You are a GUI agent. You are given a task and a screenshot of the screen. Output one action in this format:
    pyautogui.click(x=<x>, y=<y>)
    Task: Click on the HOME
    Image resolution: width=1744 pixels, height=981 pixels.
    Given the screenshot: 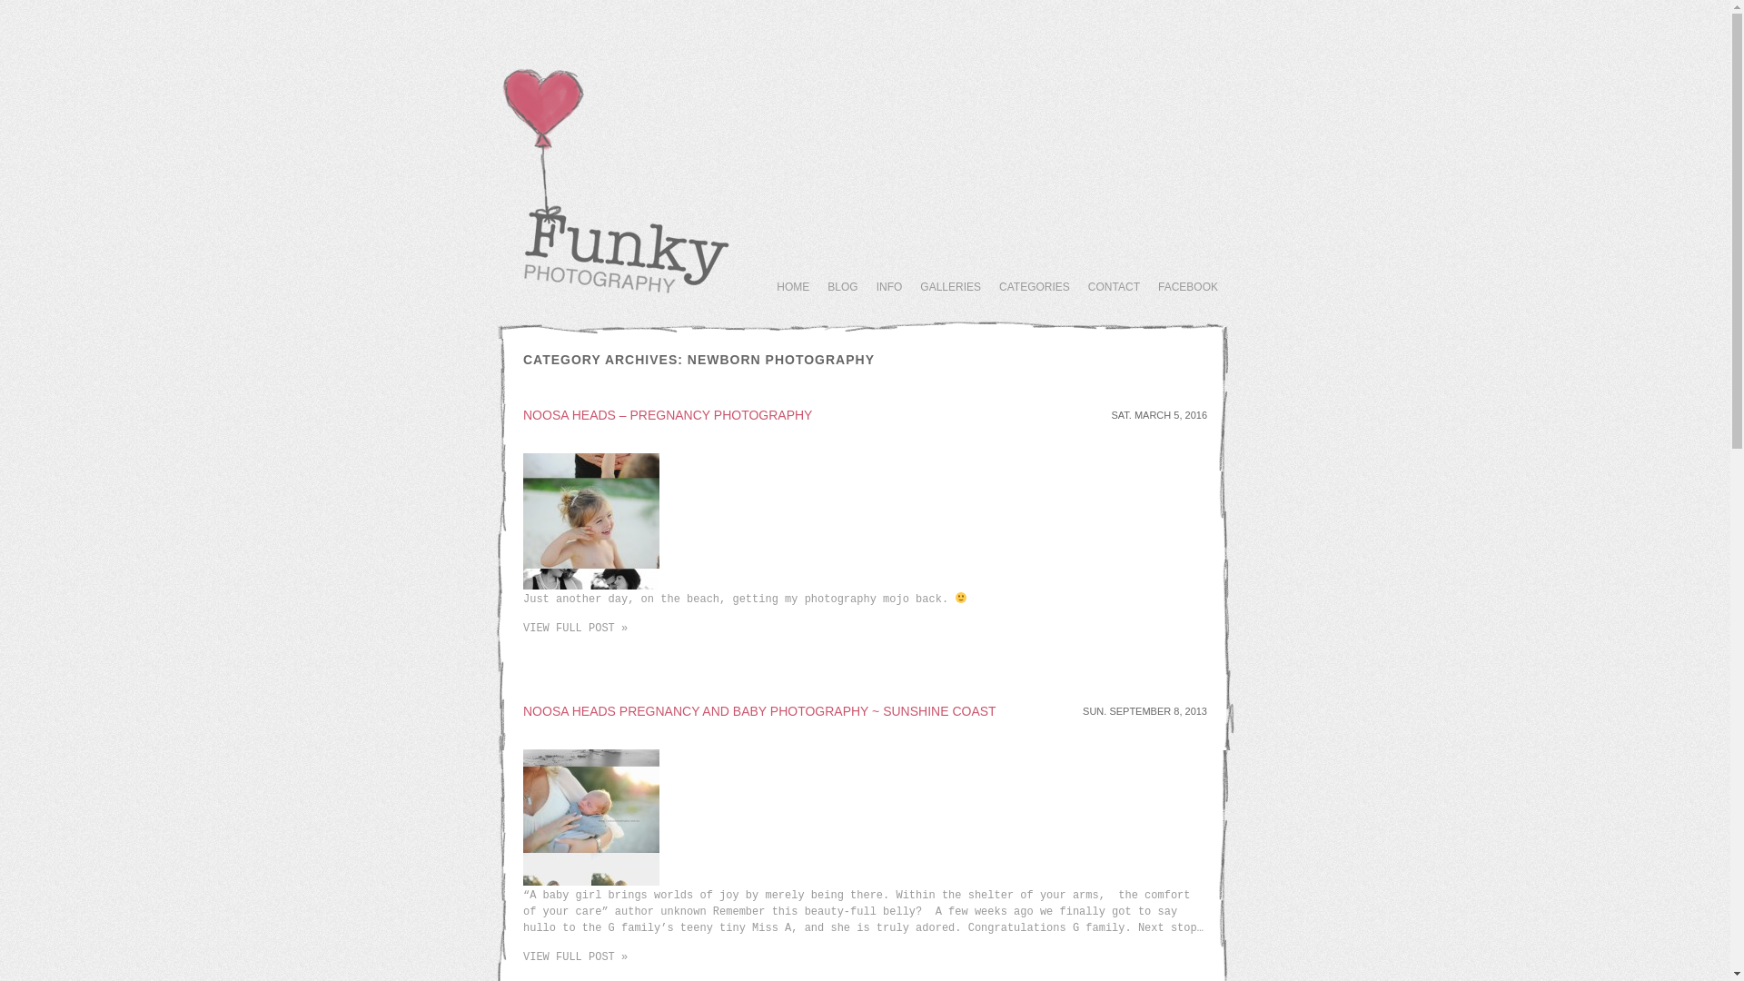 What is the action you would take?
    pyautogui.click(x=793, y=287)
    